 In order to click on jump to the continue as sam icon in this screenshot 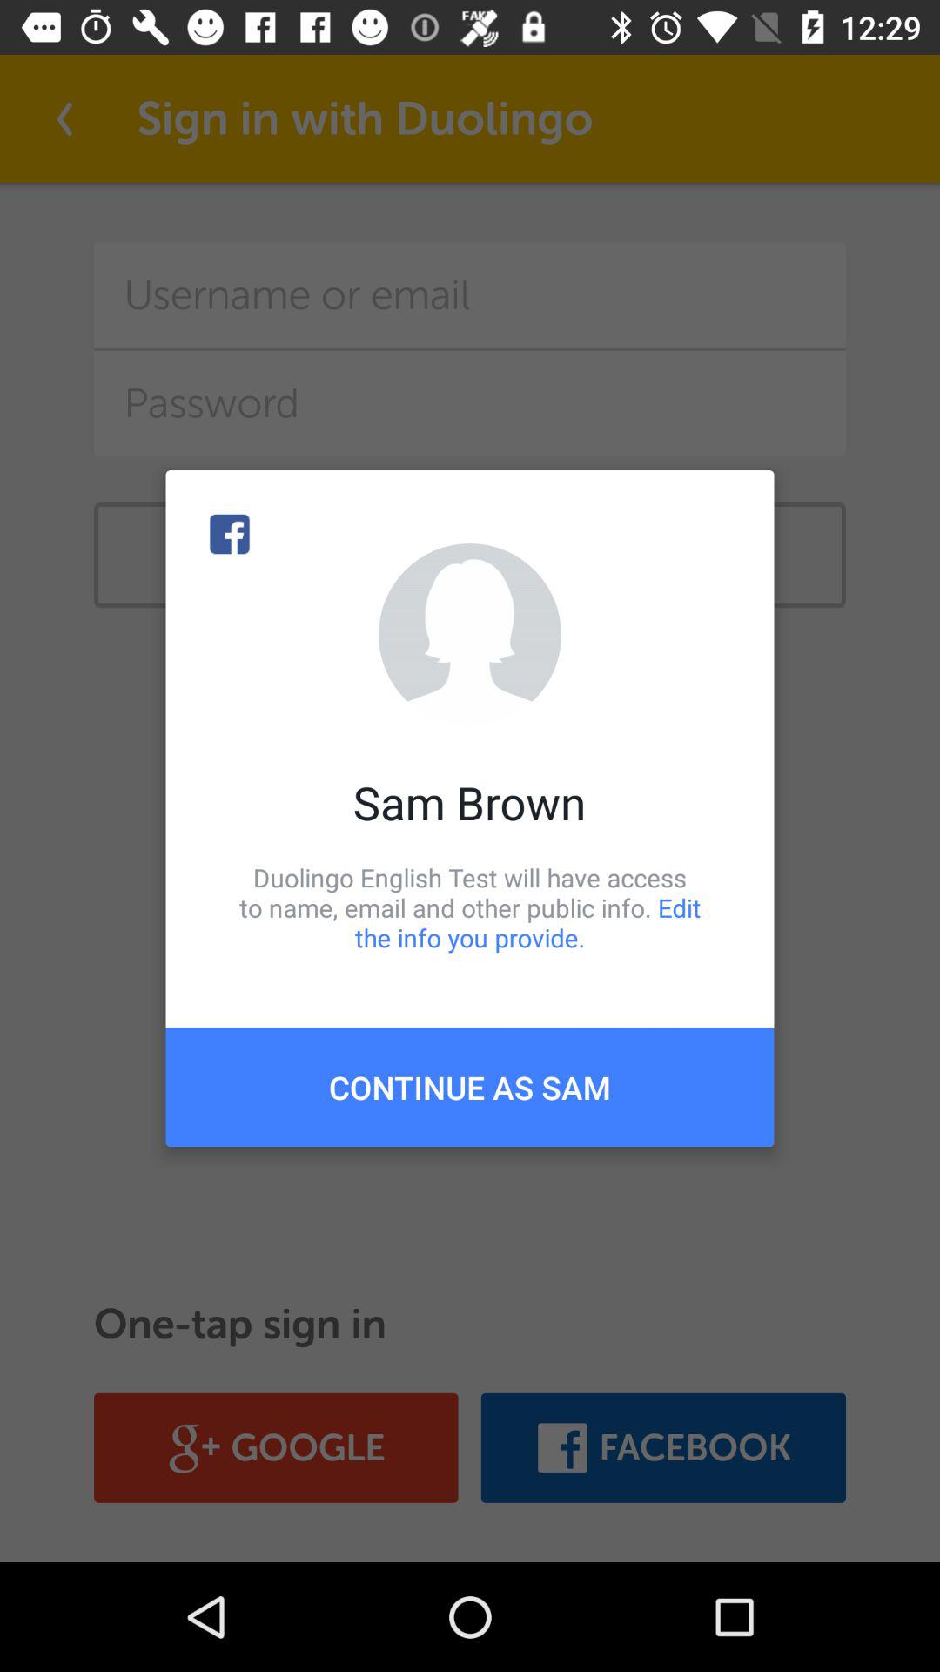, I will do `click(470, 1087)`.